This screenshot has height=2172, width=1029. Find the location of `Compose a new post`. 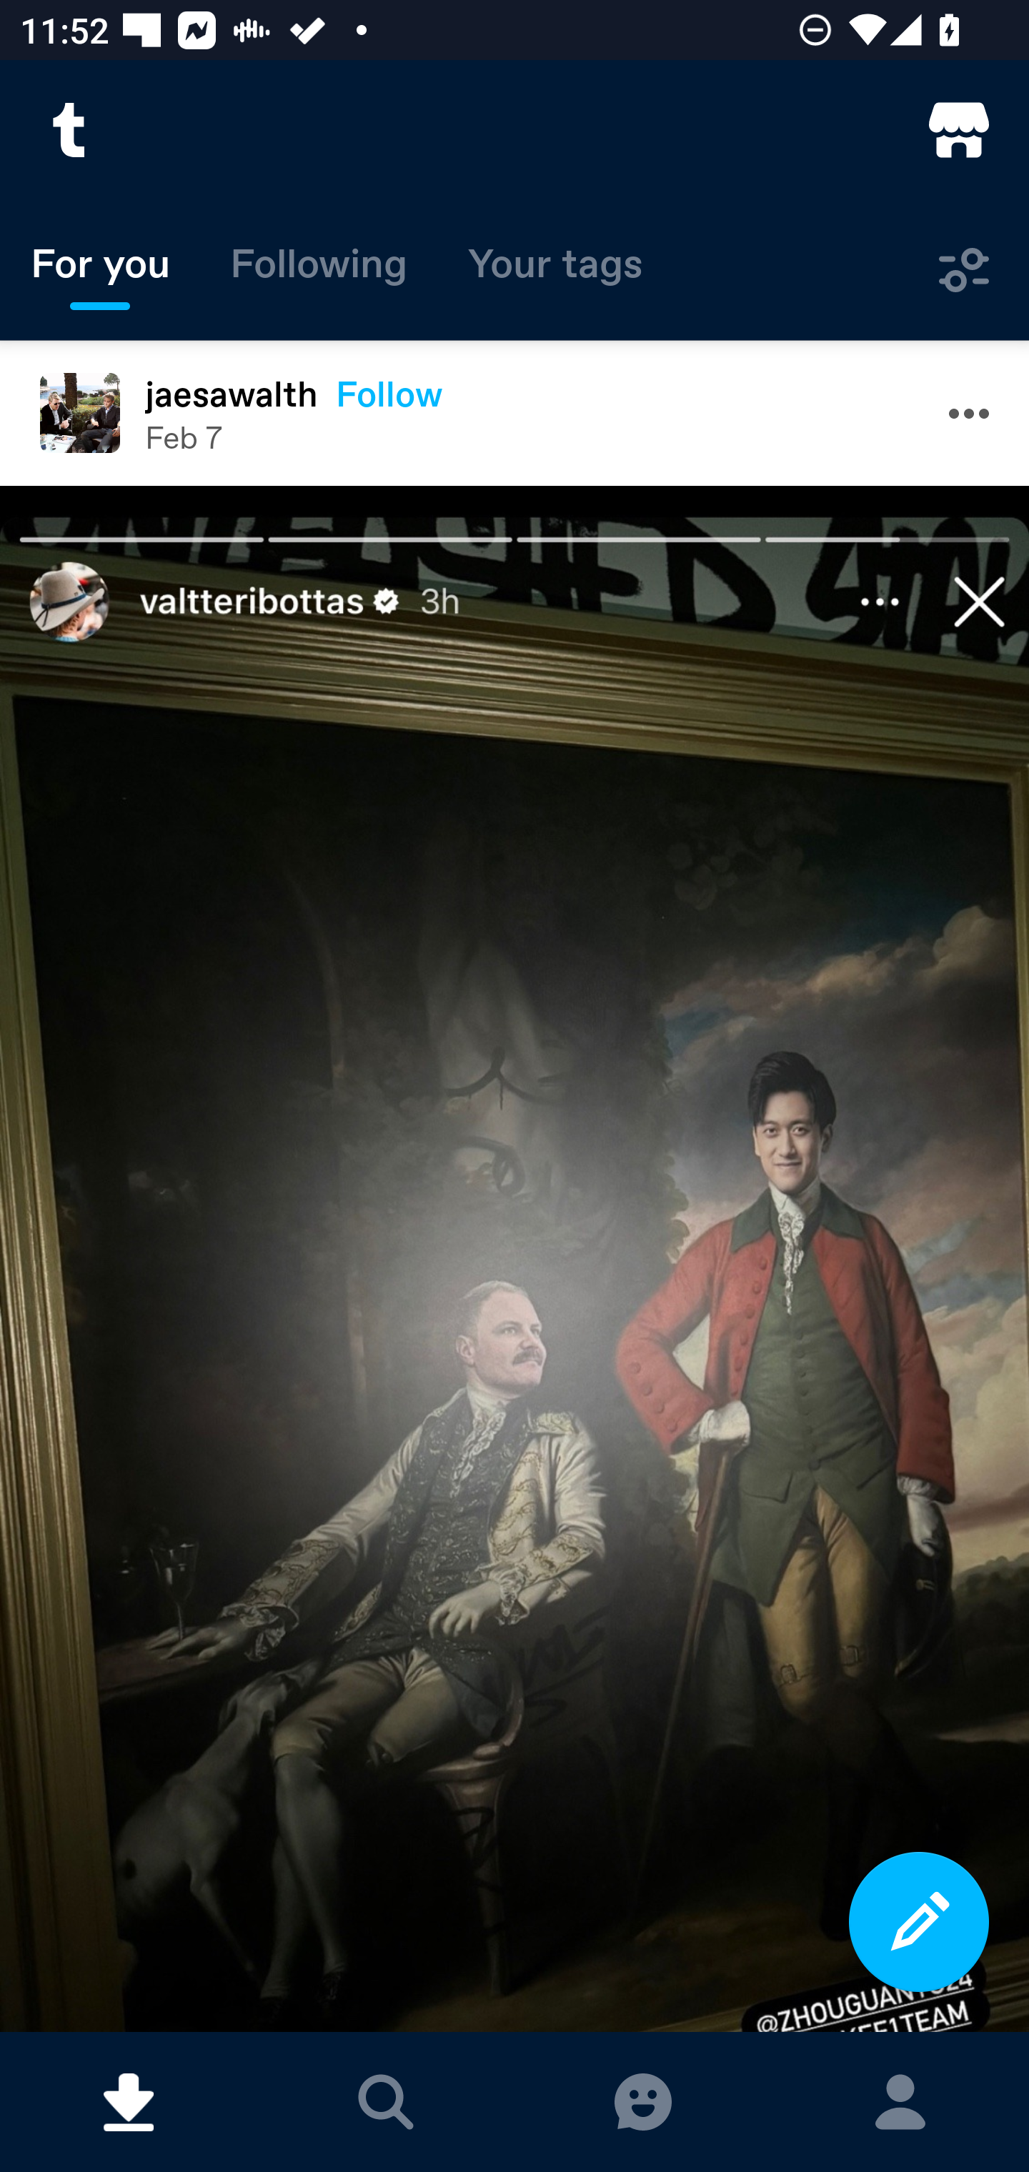

Compose a new post is located at coordinates (919, 1922).